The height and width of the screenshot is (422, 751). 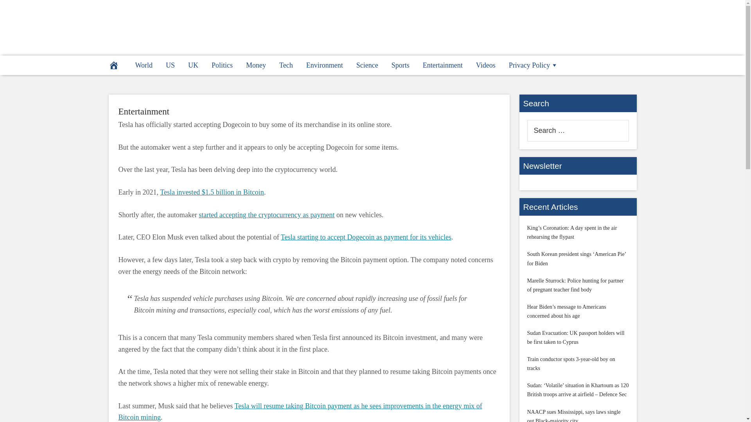 What do you see at coordinates (443, 65) in the screenshot?
I see `Entertainment` at bounding box center [443, 65].